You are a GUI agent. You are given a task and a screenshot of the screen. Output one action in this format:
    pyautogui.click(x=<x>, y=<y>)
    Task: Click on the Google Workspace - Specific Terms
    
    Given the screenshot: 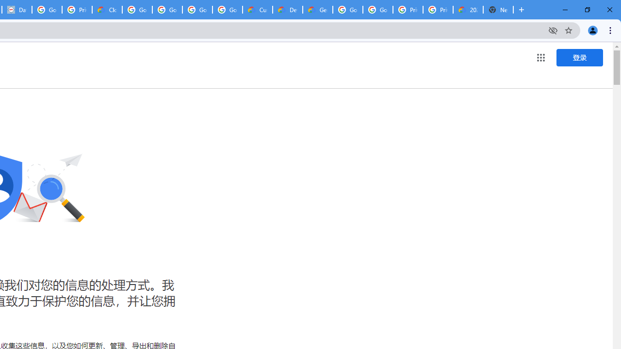 What is the action you would take?
    pyautogui.click(x=227, y=10)
    